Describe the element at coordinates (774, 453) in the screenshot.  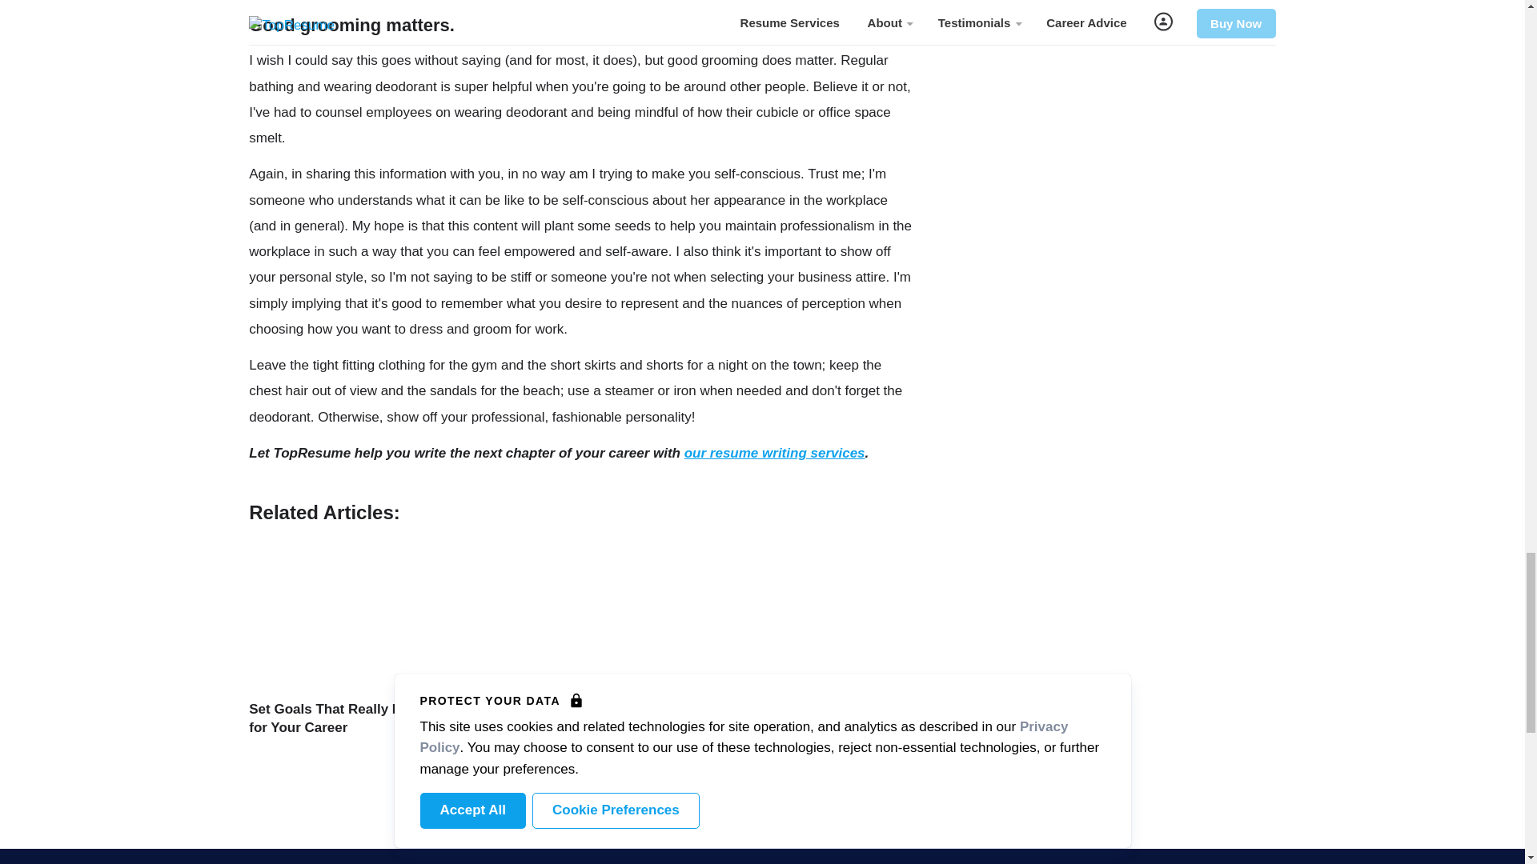
I see `our resume writing services` at that location.